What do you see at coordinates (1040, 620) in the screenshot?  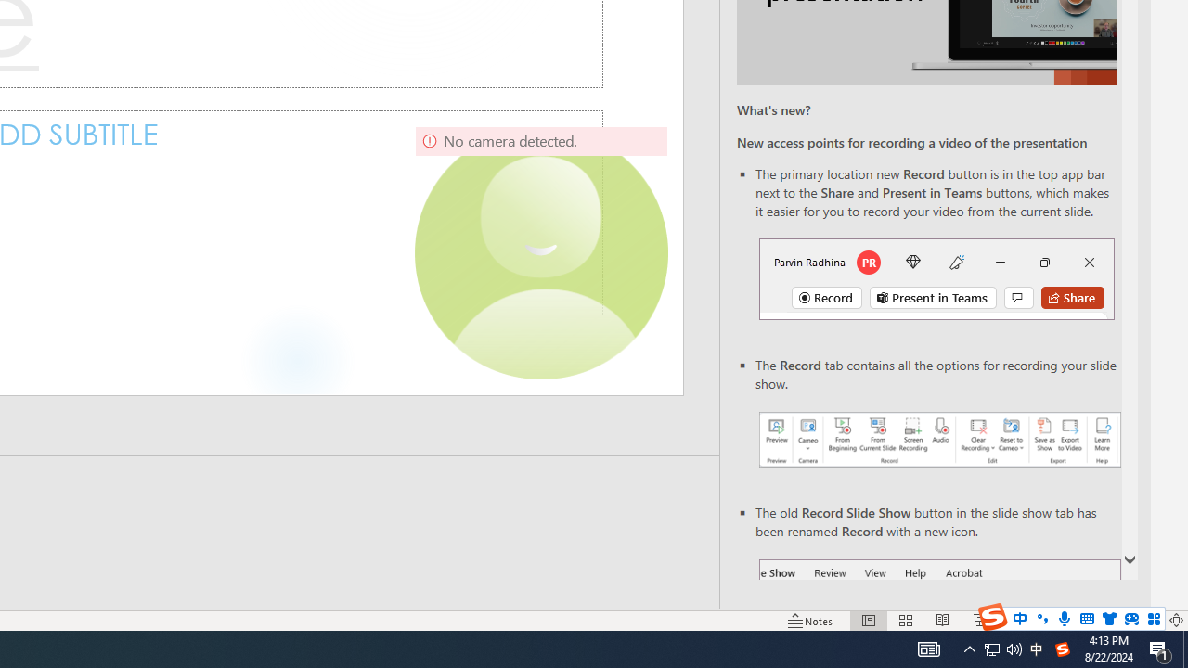 I see `Zoom Out` at bounding box center [1040, 620].